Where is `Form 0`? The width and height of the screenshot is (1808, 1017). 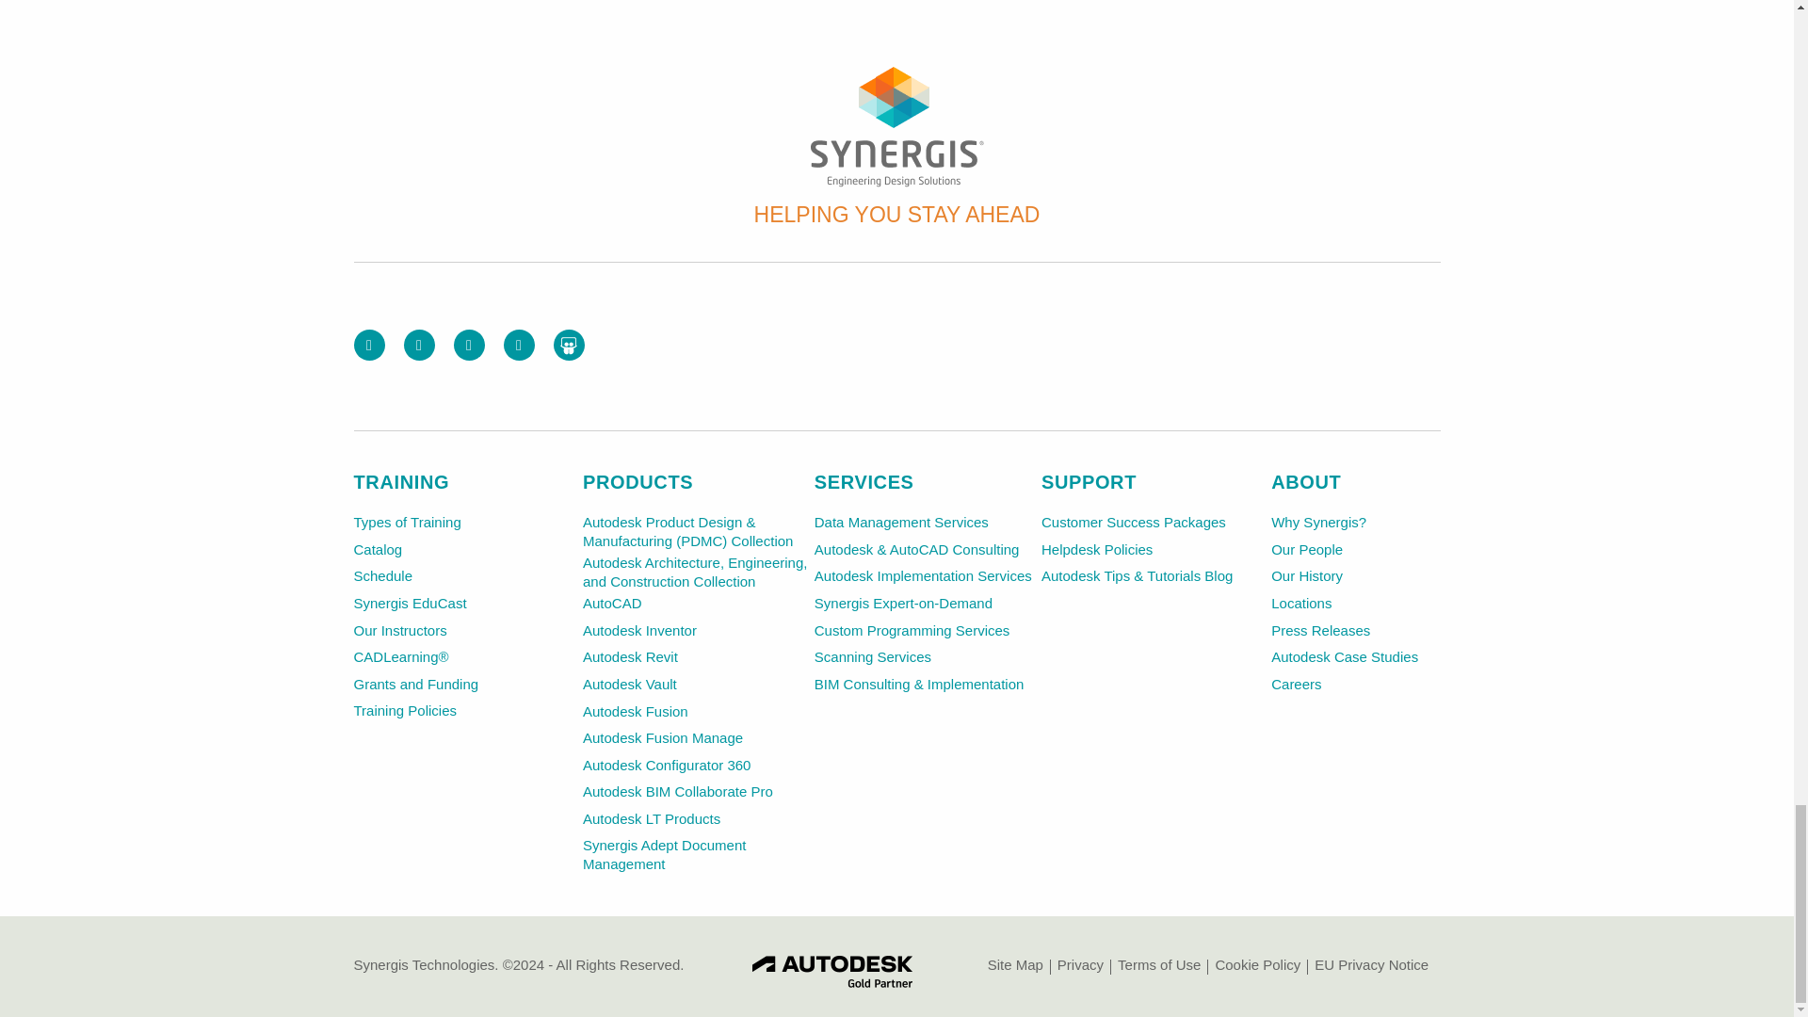
Form 0 is located at coordinates (1207, 343).